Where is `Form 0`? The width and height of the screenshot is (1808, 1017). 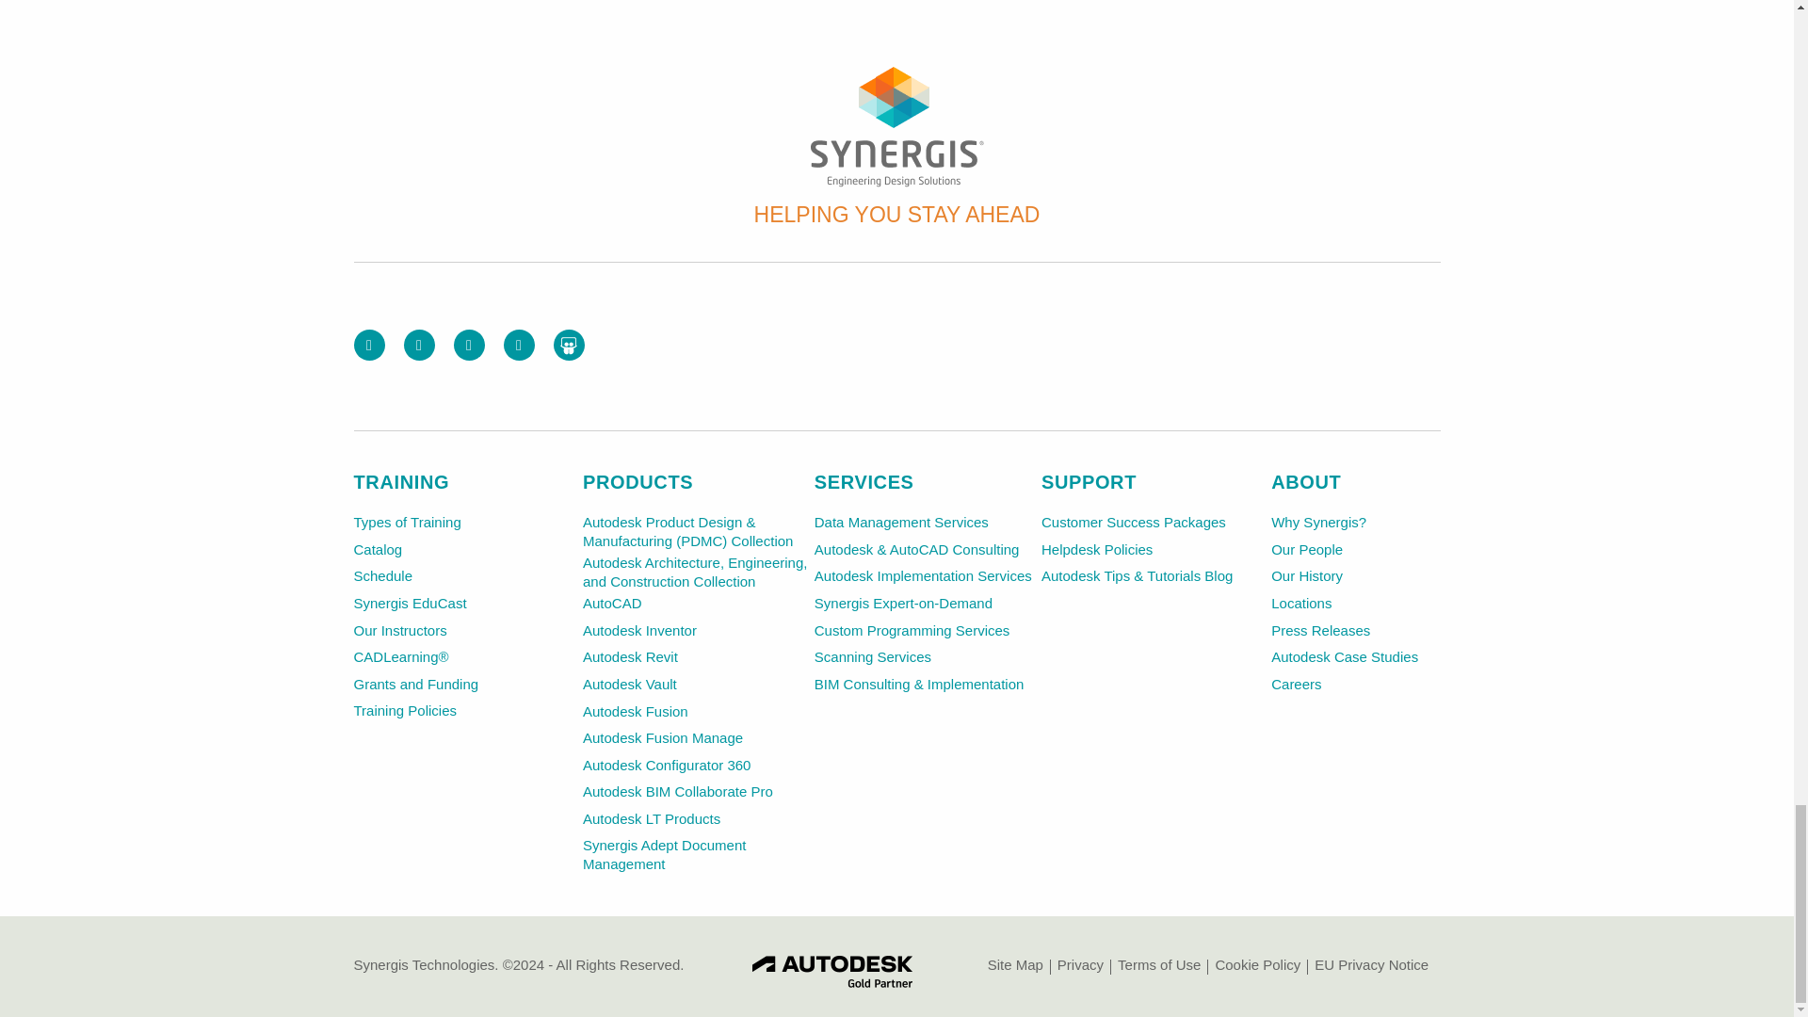
Form 0 is located at coordinates (1207, 343).